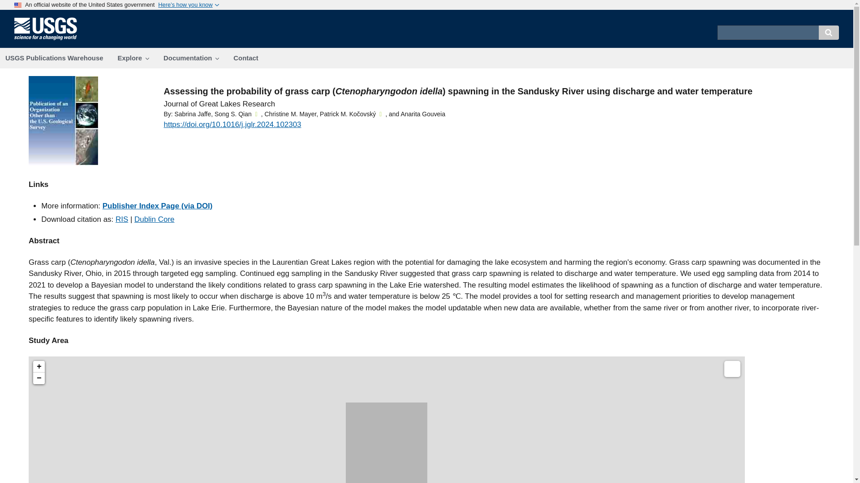 The width and height of the screenshot is (860, 483). What do you see at coordinates (157, 206) in the screenshot?
I see ` Index Page` at bounding box center [157, 206].